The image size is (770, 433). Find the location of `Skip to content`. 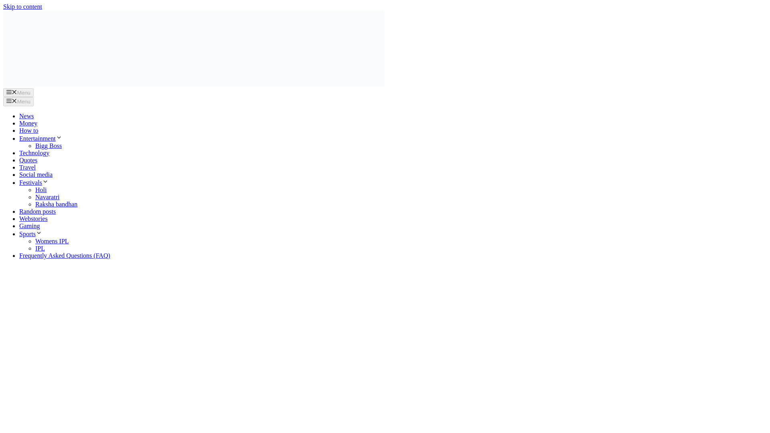

Skip to content is located at coordinates (22, 6).